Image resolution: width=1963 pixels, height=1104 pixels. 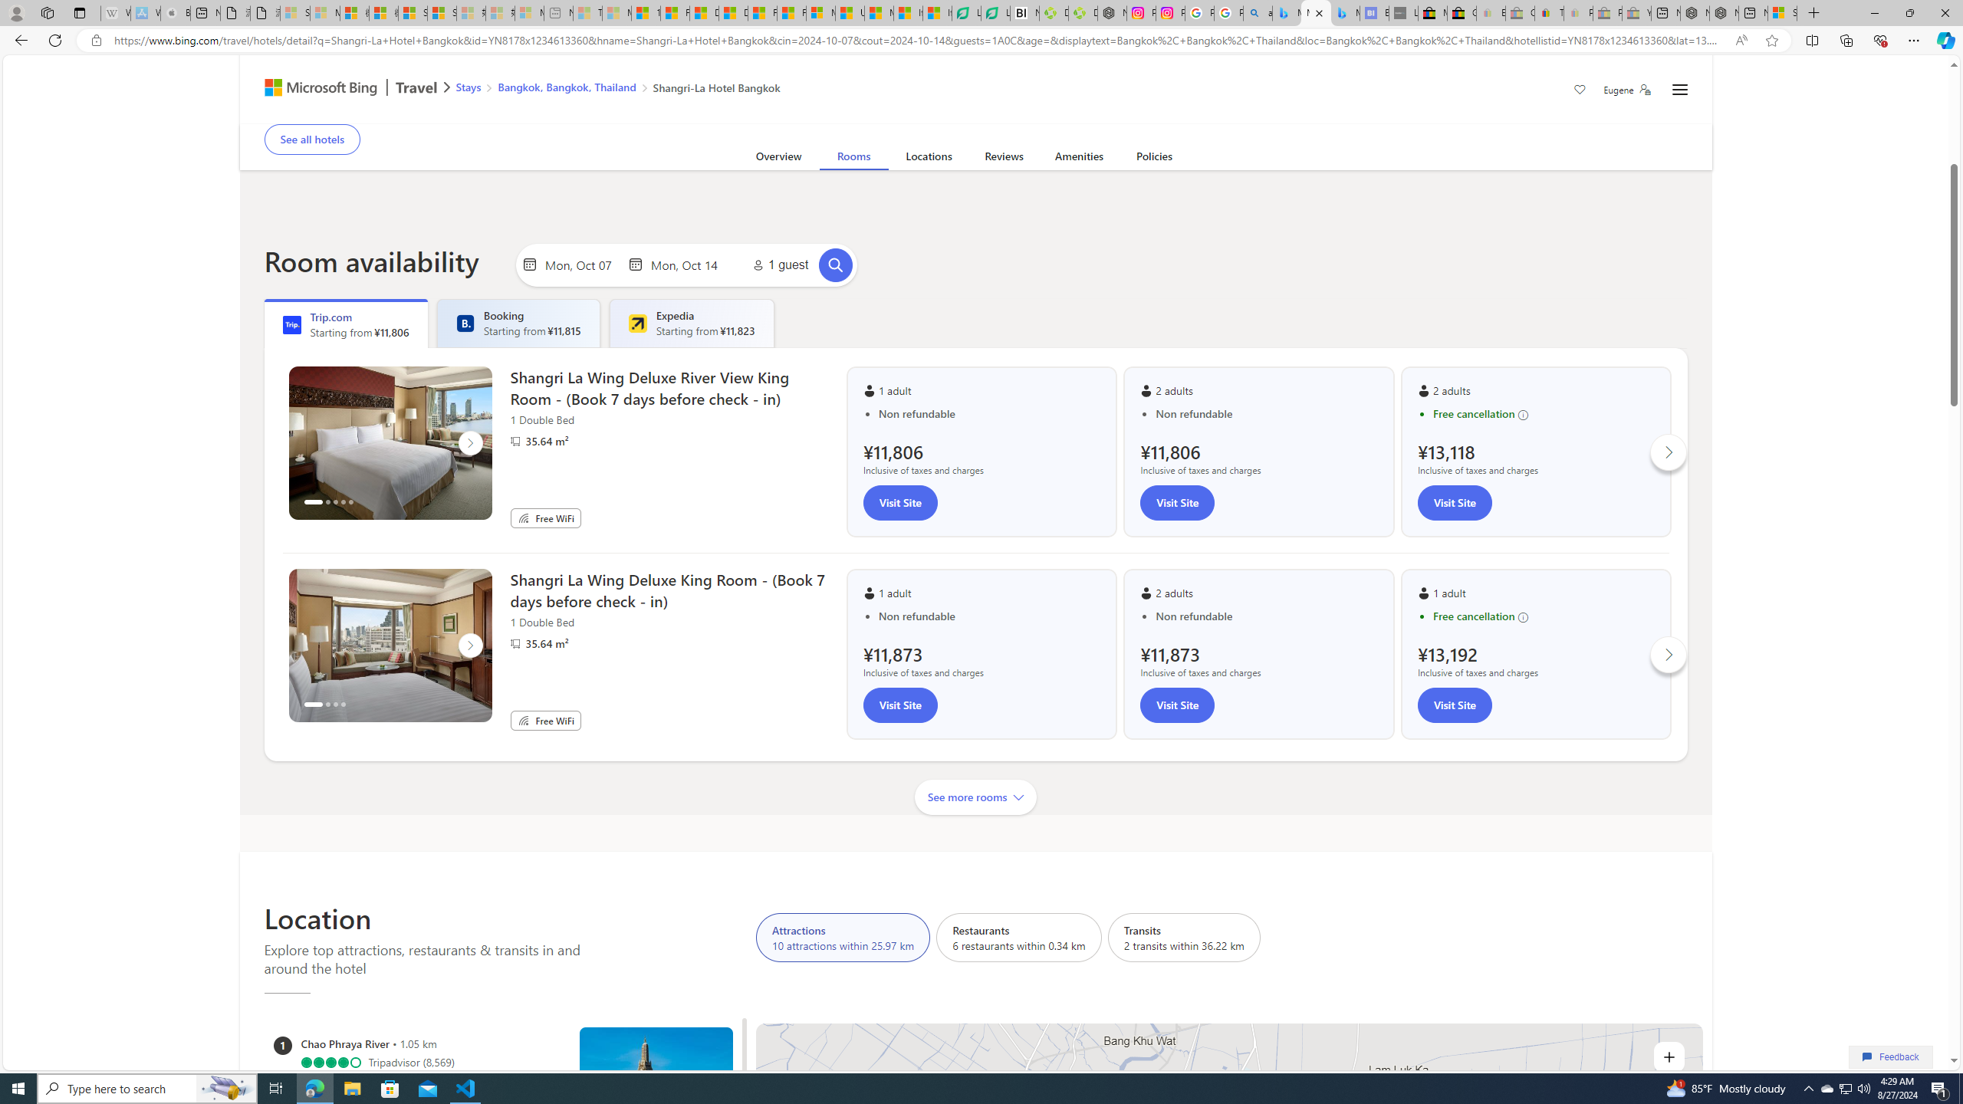 I want to click on Locations, so click(x=928, y=159).